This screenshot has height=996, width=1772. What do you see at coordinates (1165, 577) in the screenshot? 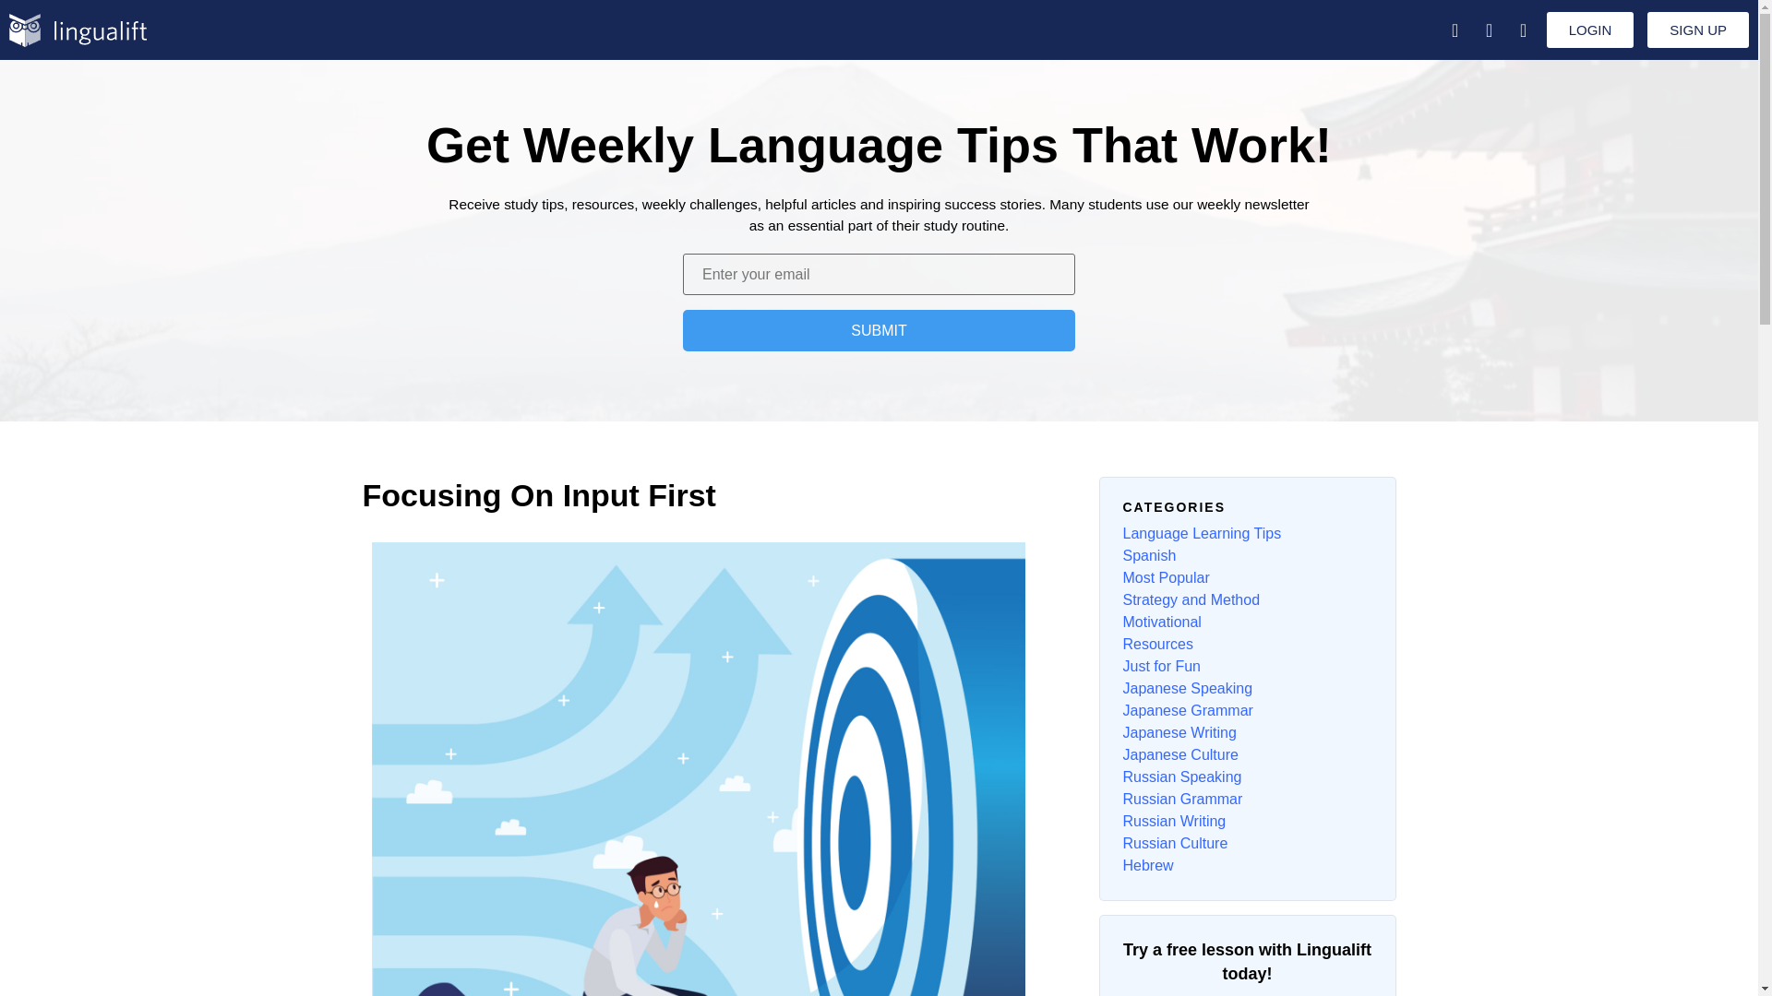
I see `Most Popular` at bounding box center [1165, 577].